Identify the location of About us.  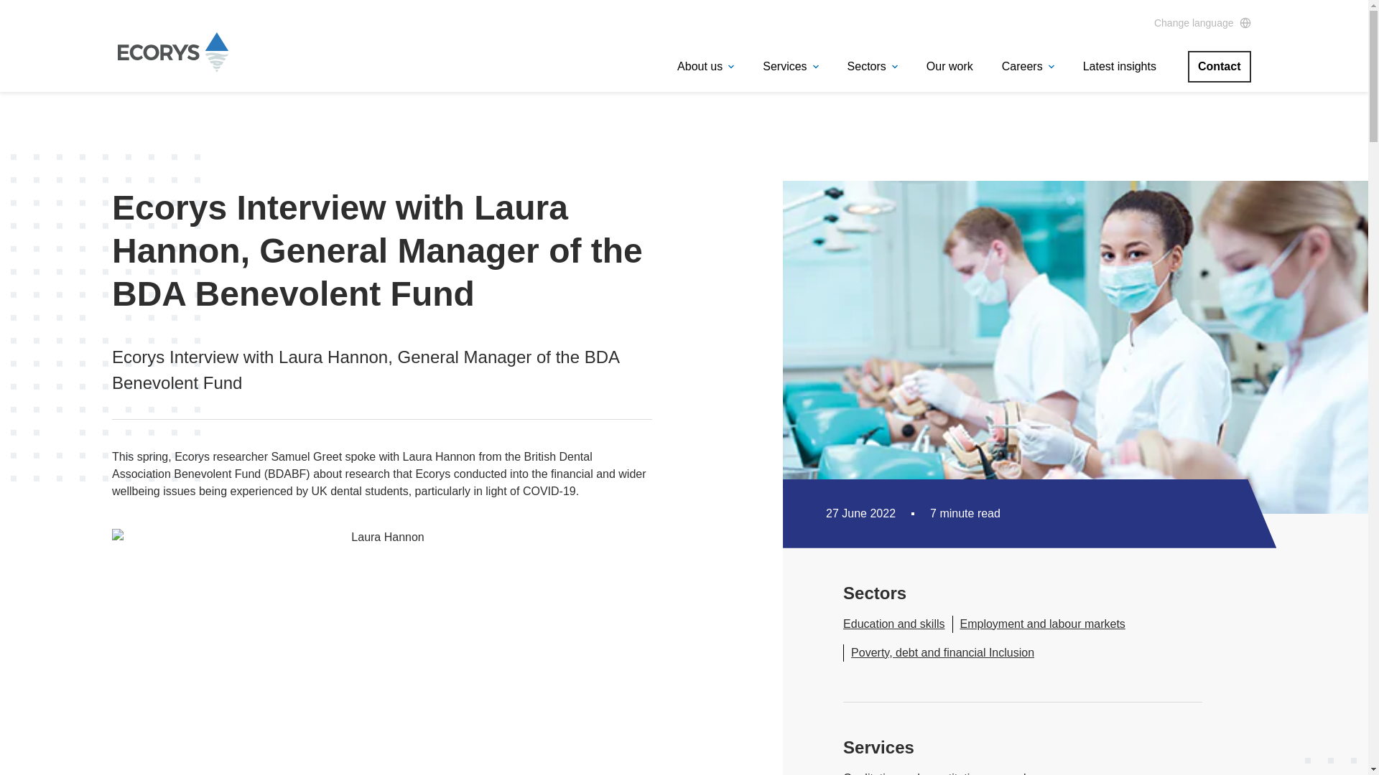
(705, 66).